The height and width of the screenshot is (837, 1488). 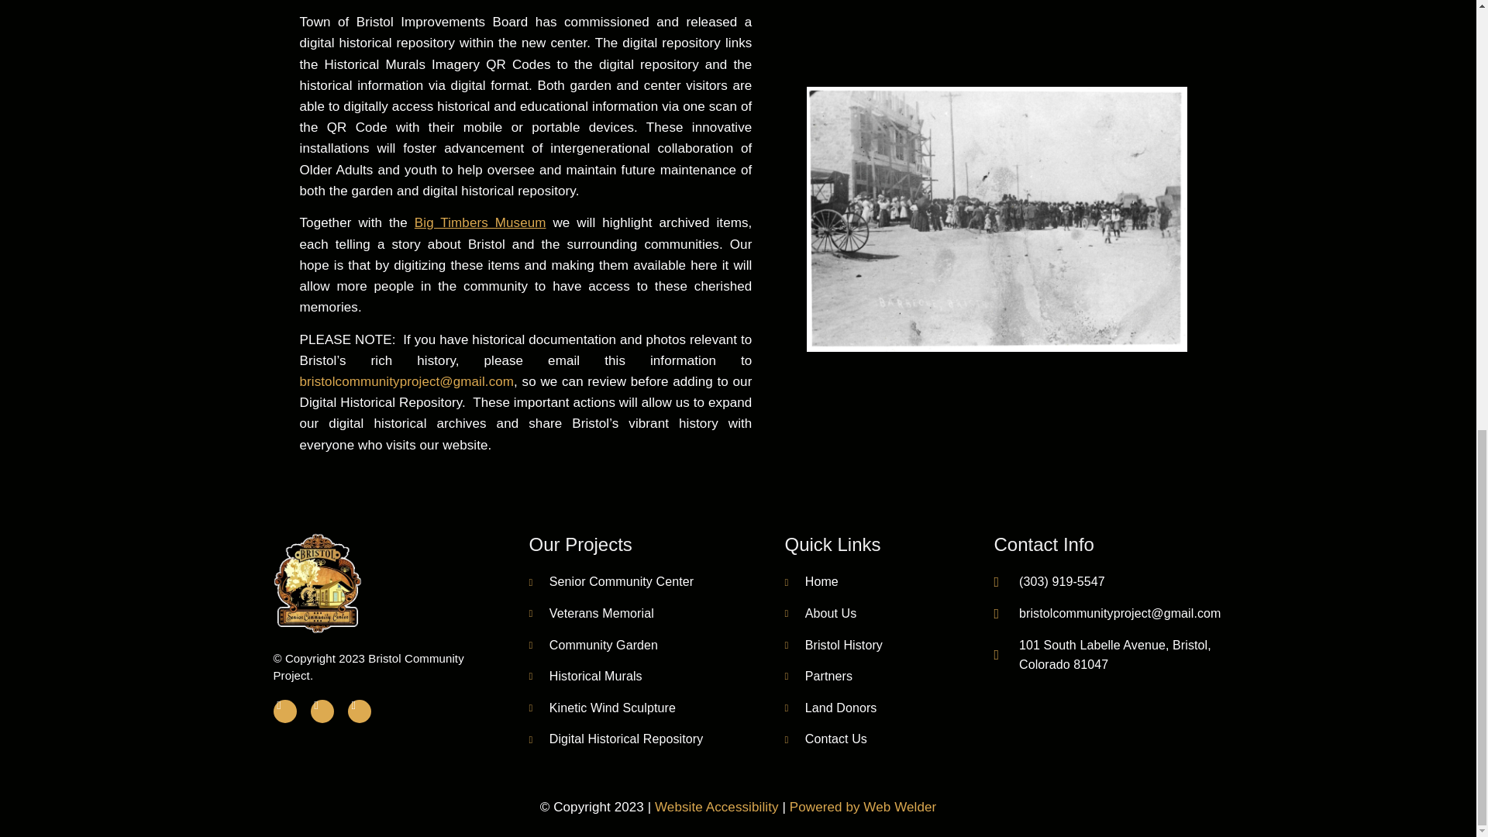 I want to click on About Us, so click(x=820, y=613).